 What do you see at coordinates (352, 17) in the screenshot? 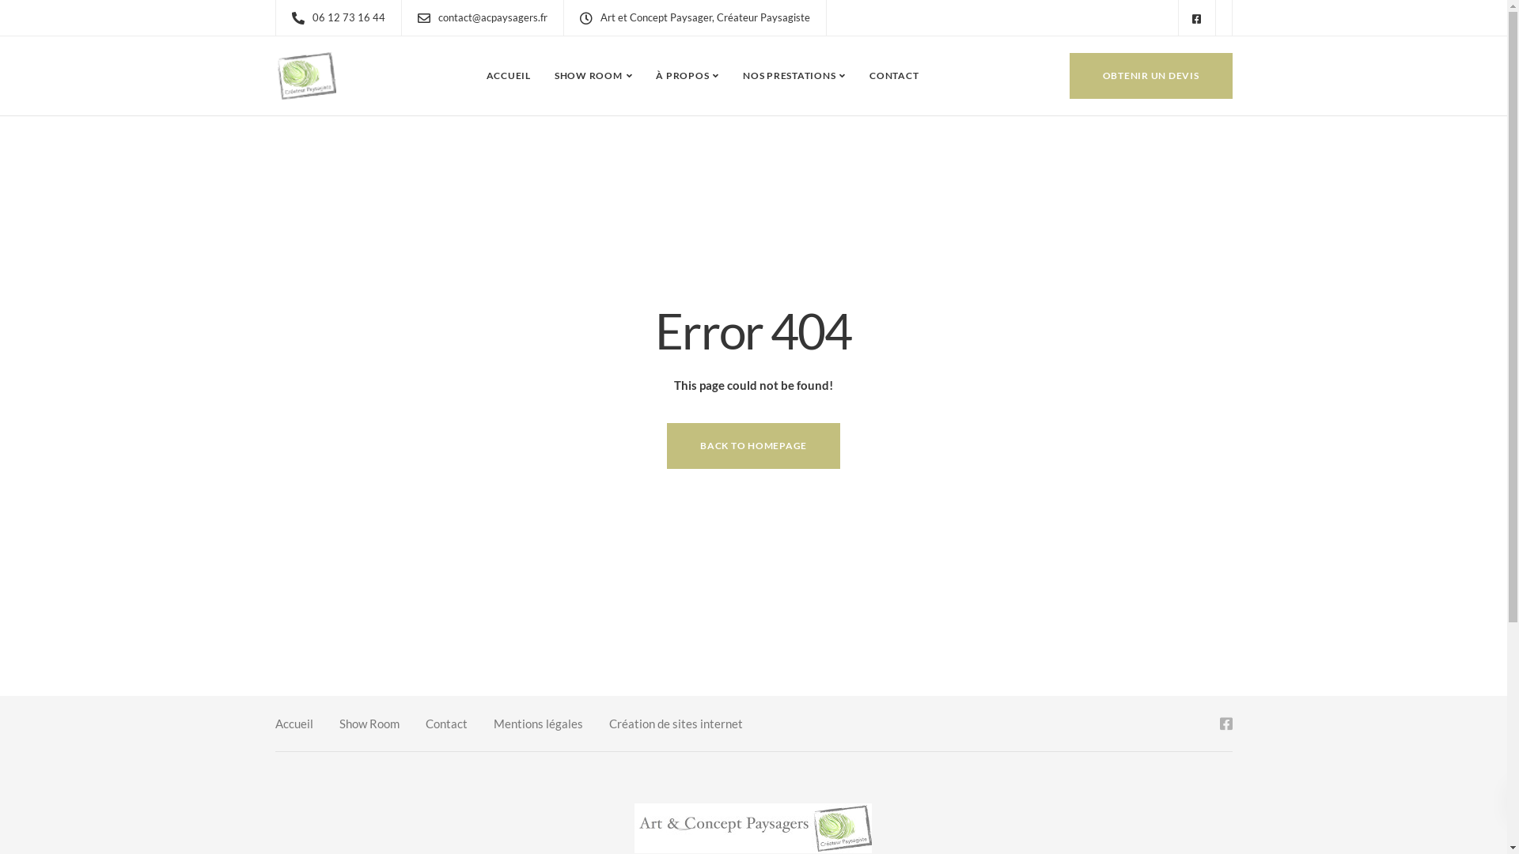
I see `06 12 73 16 44` at bounding box center [352, 17].